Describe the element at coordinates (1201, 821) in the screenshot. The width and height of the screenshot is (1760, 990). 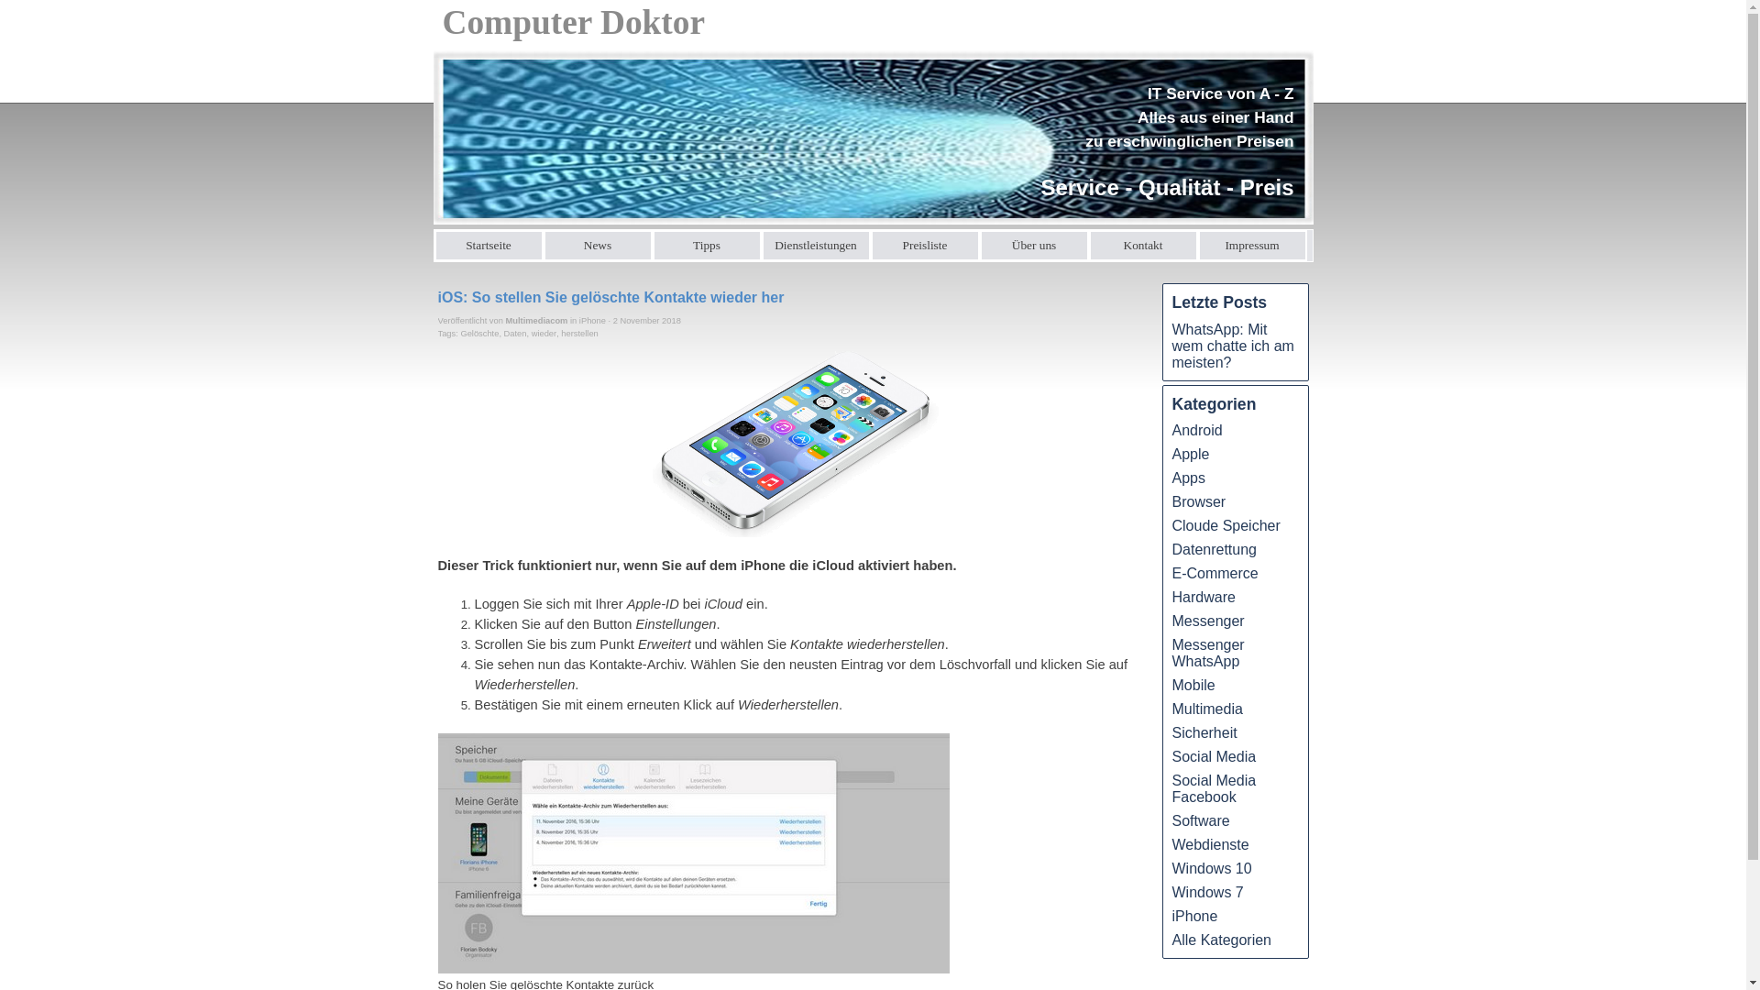
I see `Software` at that location.